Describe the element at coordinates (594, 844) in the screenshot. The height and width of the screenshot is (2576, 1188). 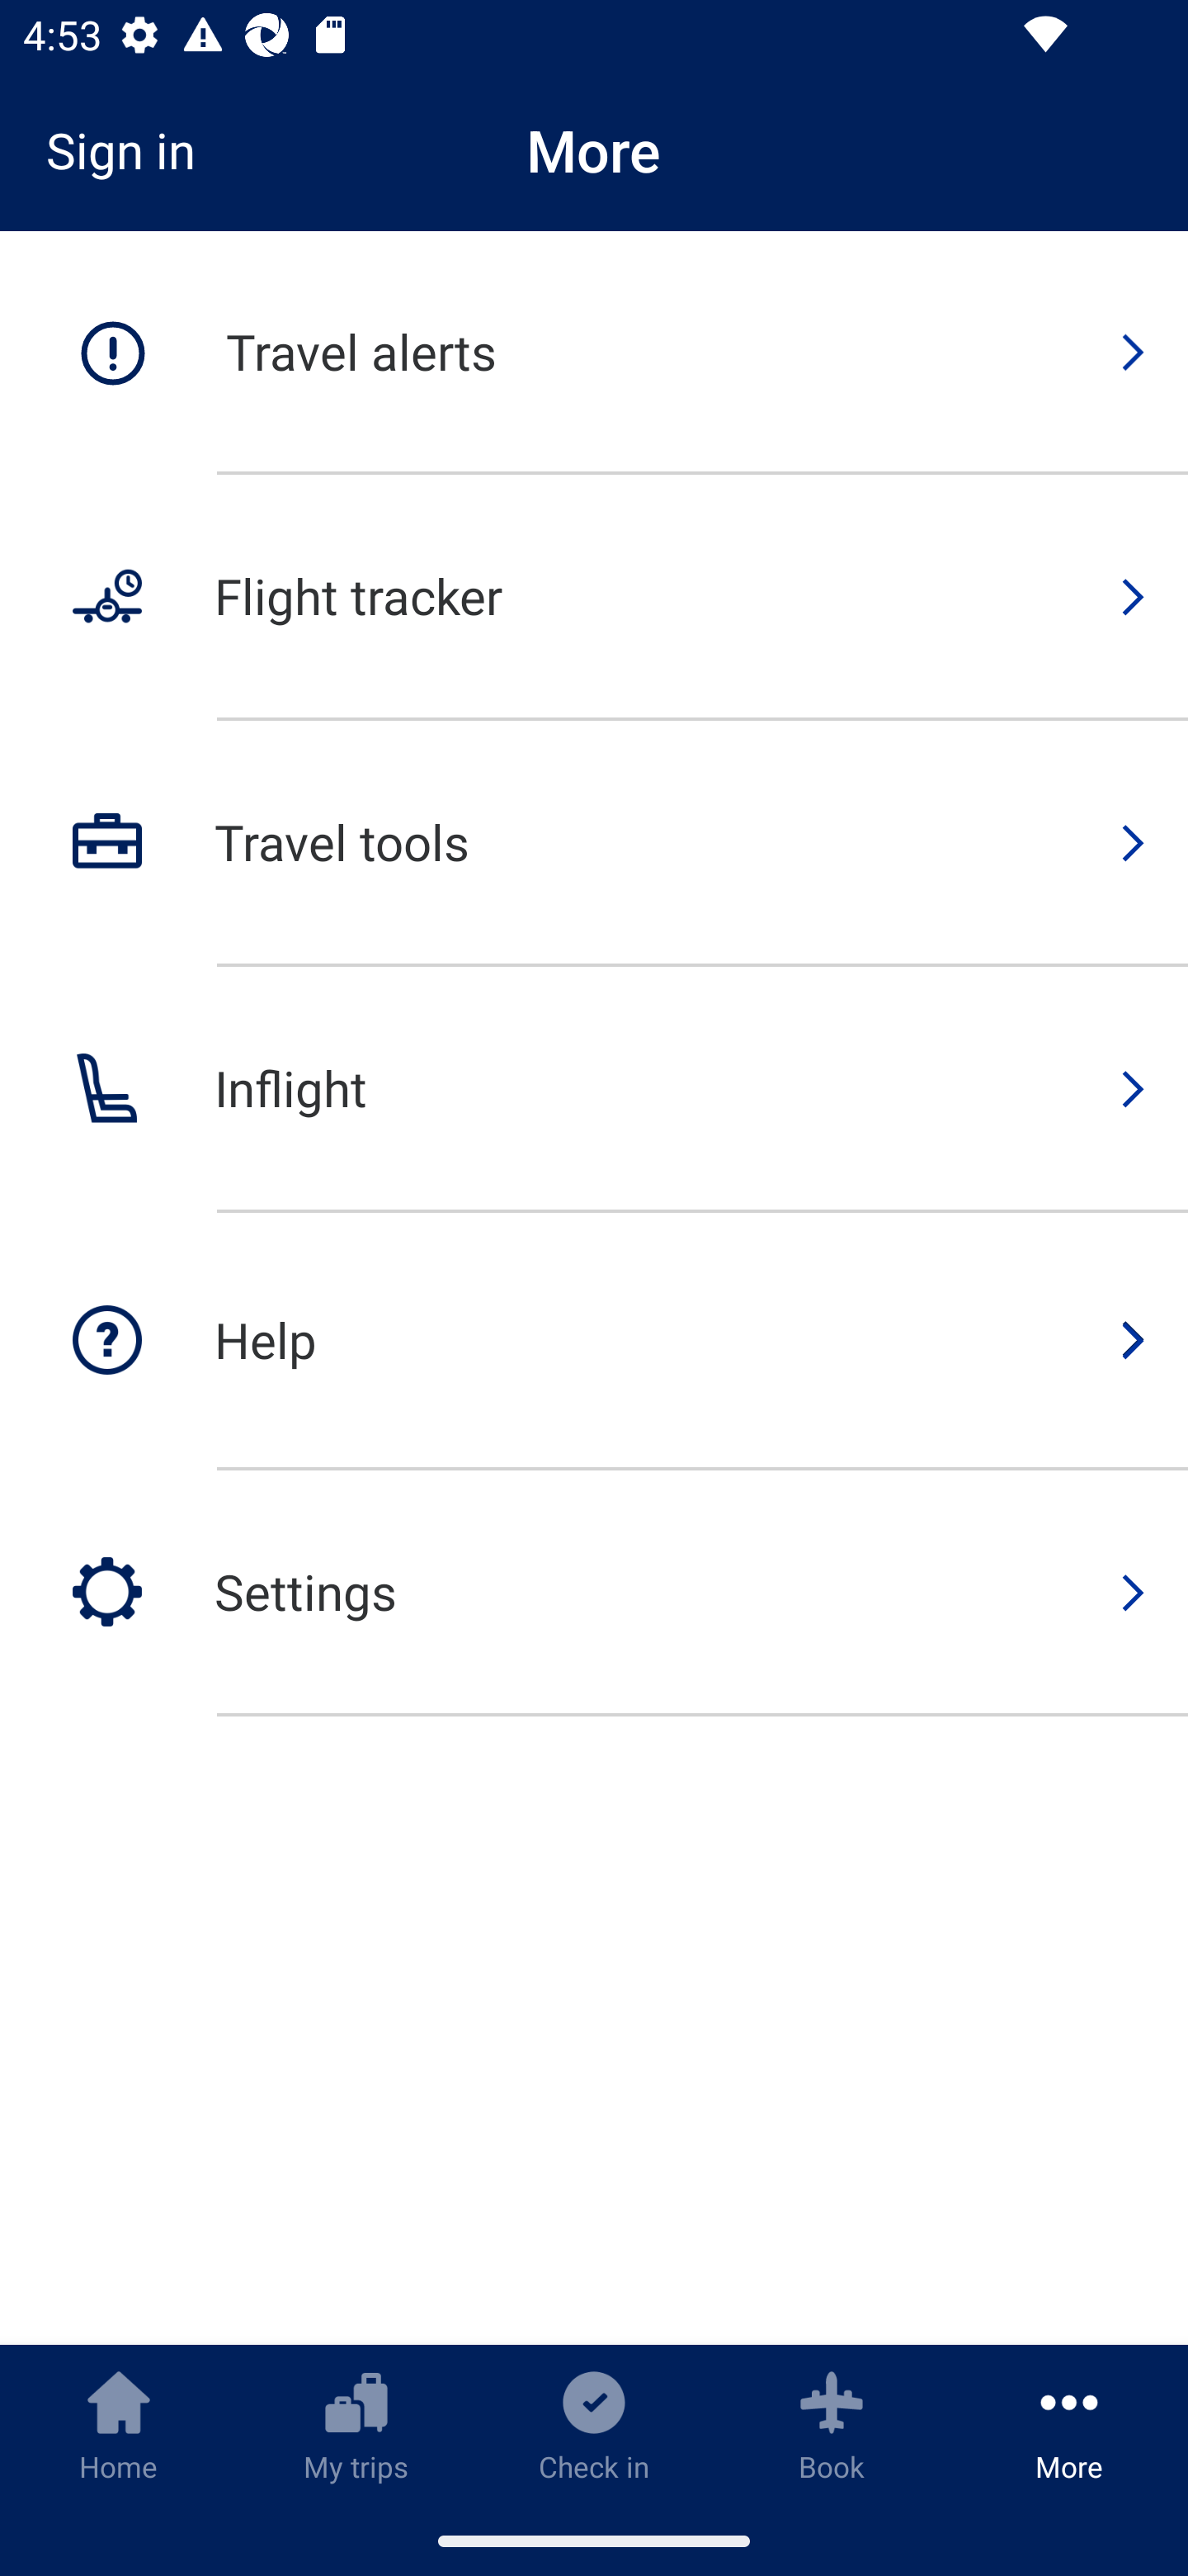
I see `Travel tools` at that location.